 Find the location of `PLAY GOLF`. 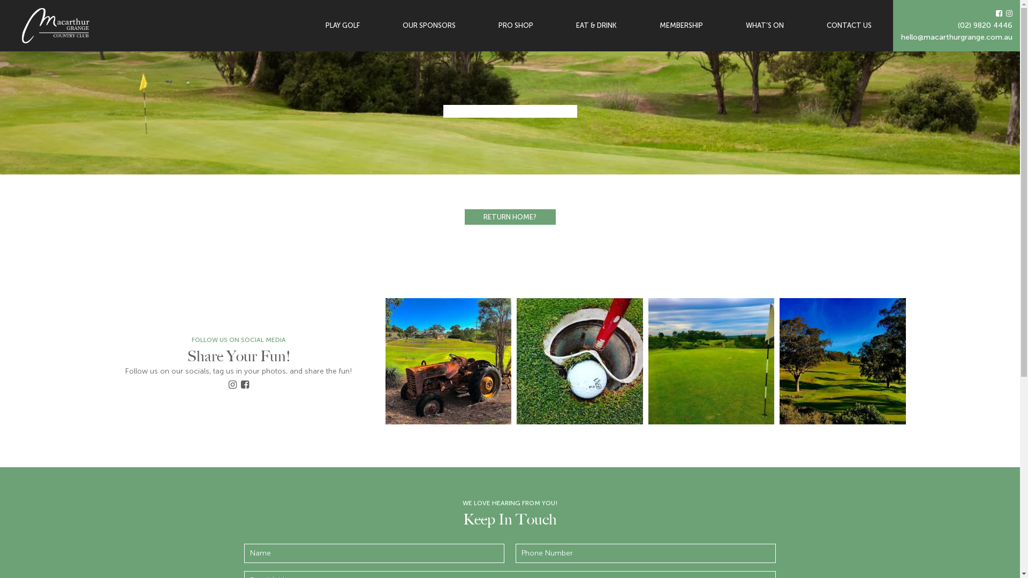

PLAY GOLF is located at coordinates (343, 26).